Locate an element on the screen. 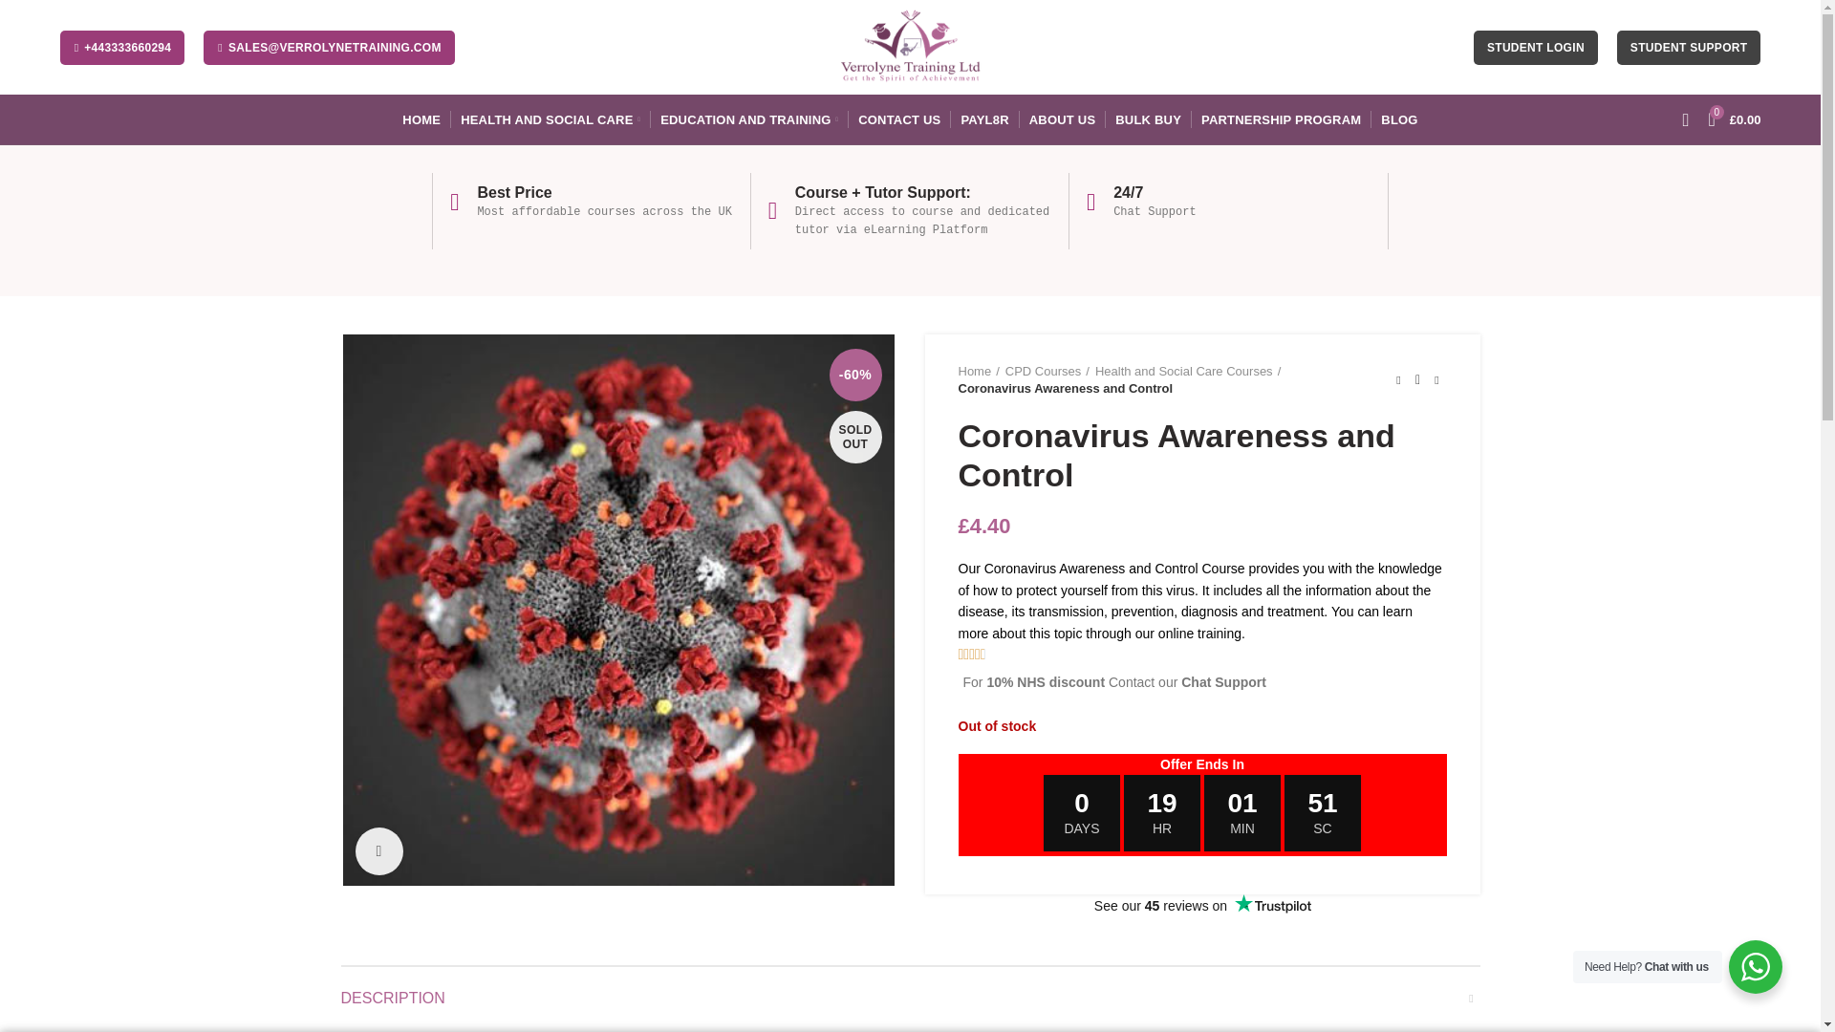 The width and height of the screenshot is (1835, 1032). HOME is located at coordinates (421, 118).